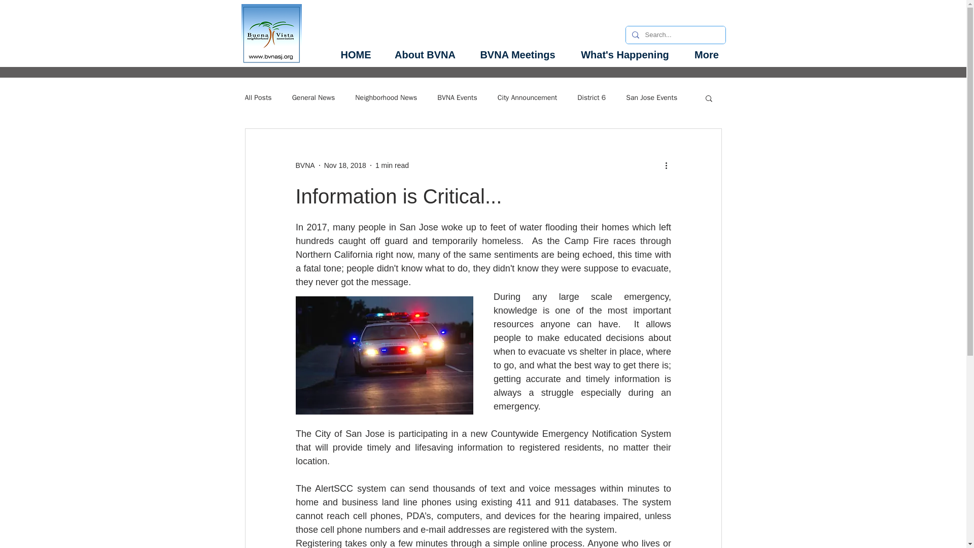  Describe the element at coordinates (314, 97) in the screenshot. I see `General News` at that location.